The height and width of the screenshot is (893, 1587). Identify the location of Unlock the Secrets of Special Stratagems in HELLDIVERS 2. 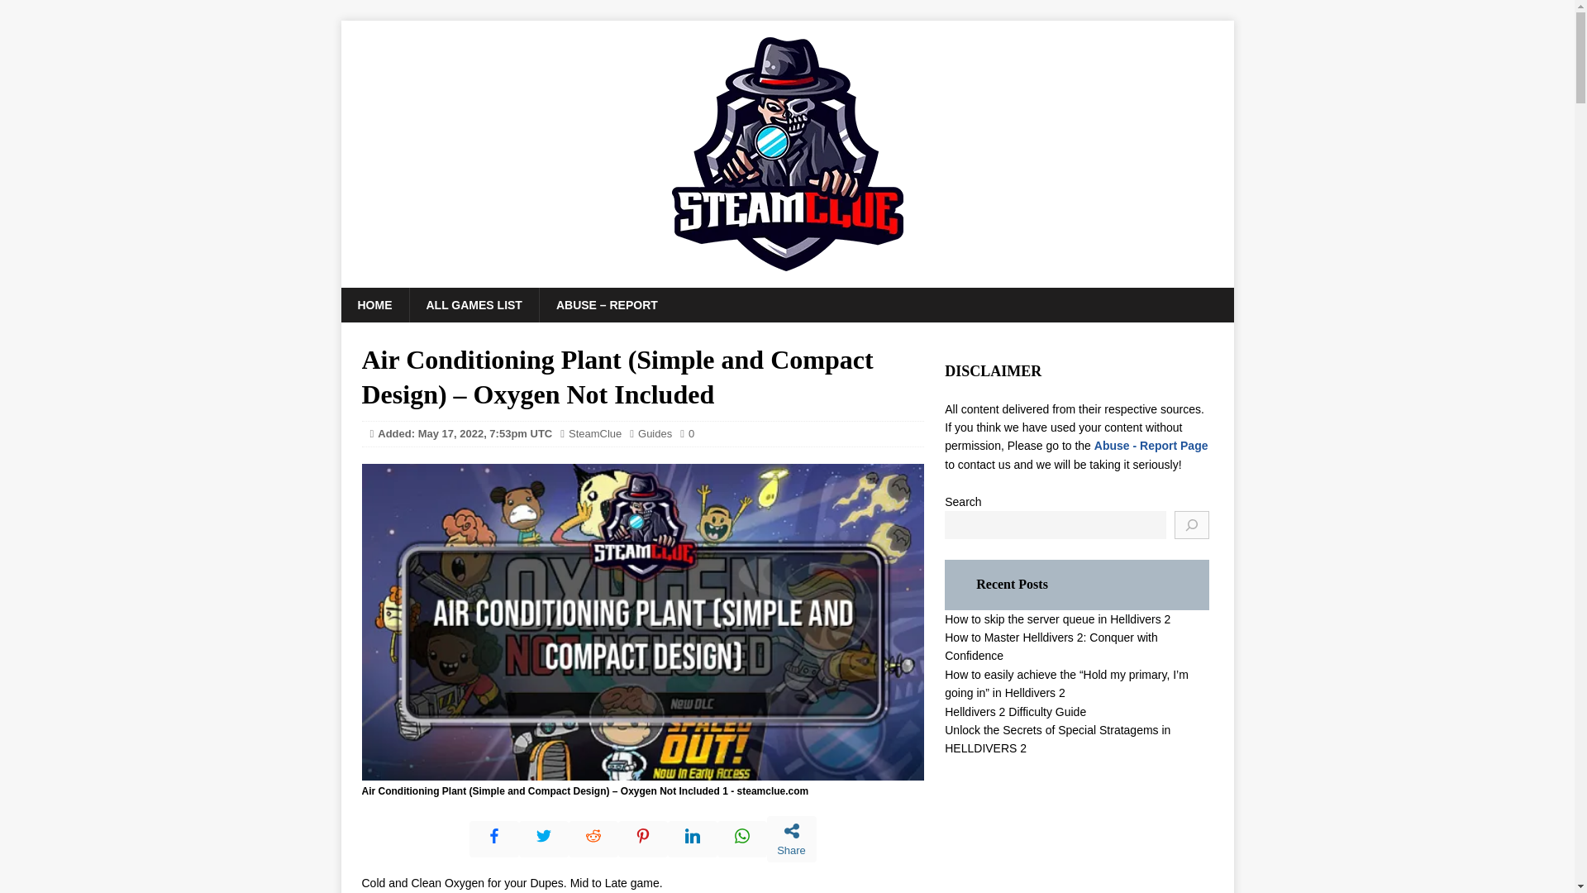
(1057, 738).